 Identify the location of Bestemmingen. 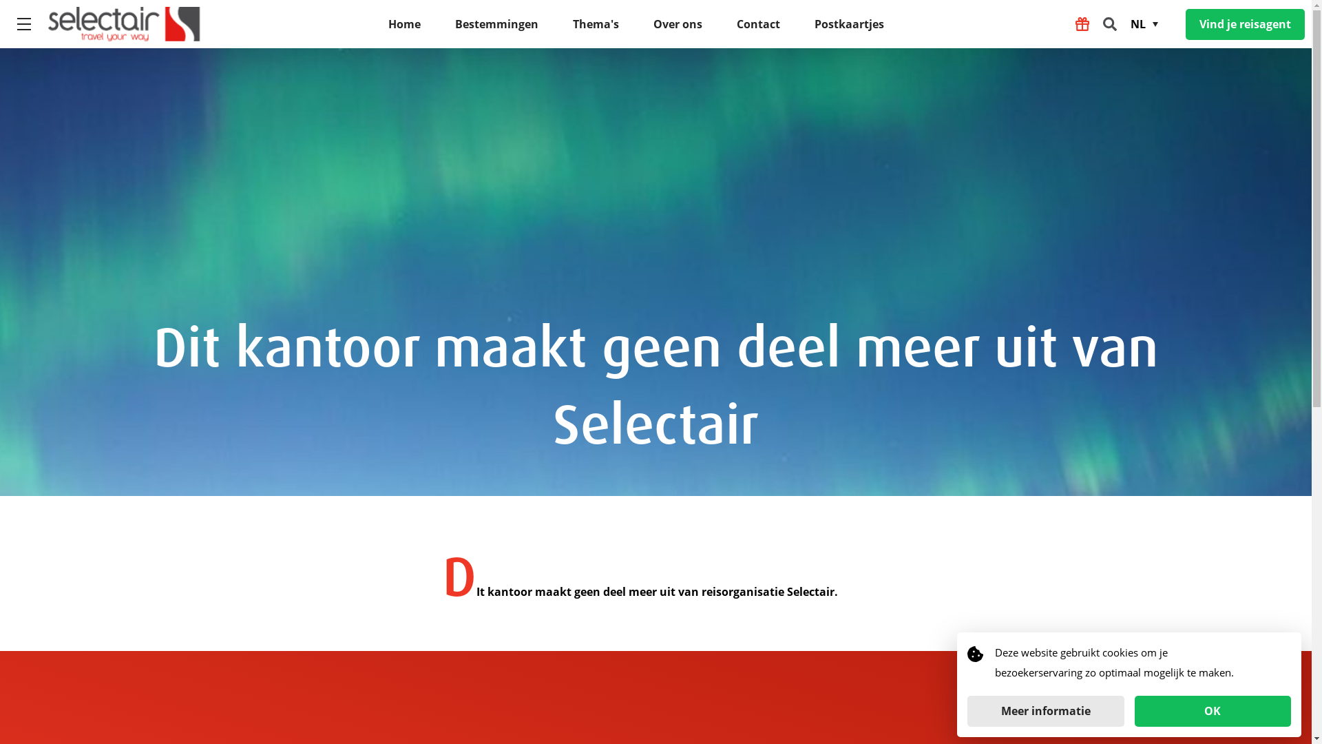
(496, 24).